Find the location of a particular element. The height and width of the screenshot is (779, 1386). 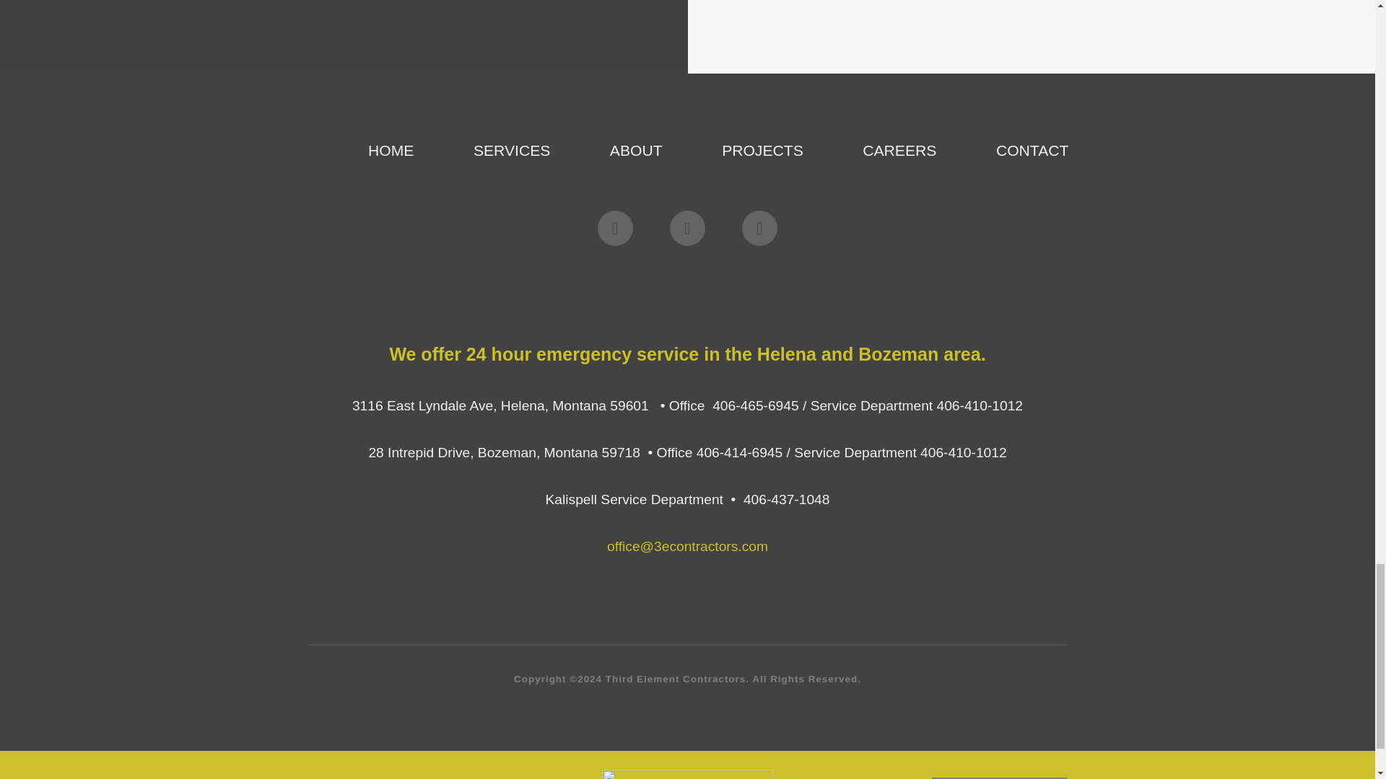

PROJECTS is located at coordinates (762, 150).